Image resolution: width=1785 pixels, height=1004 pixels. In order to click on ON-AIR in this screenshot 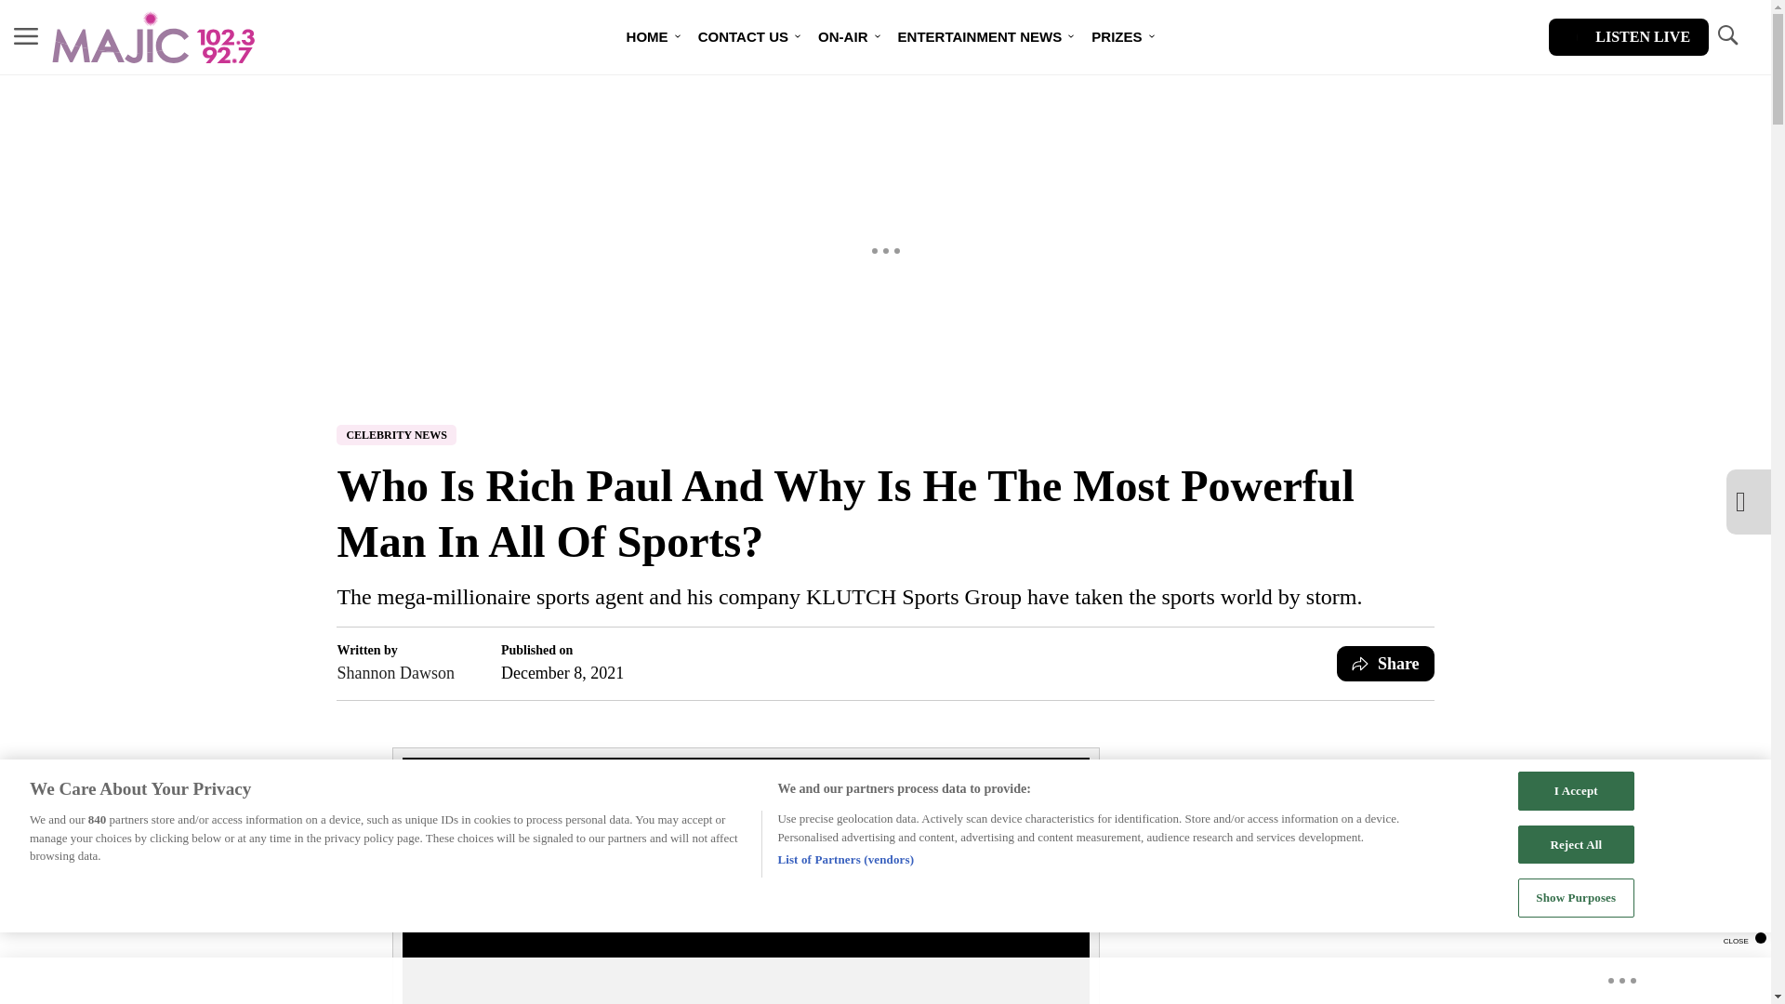, I will do `click(842, 37)`.